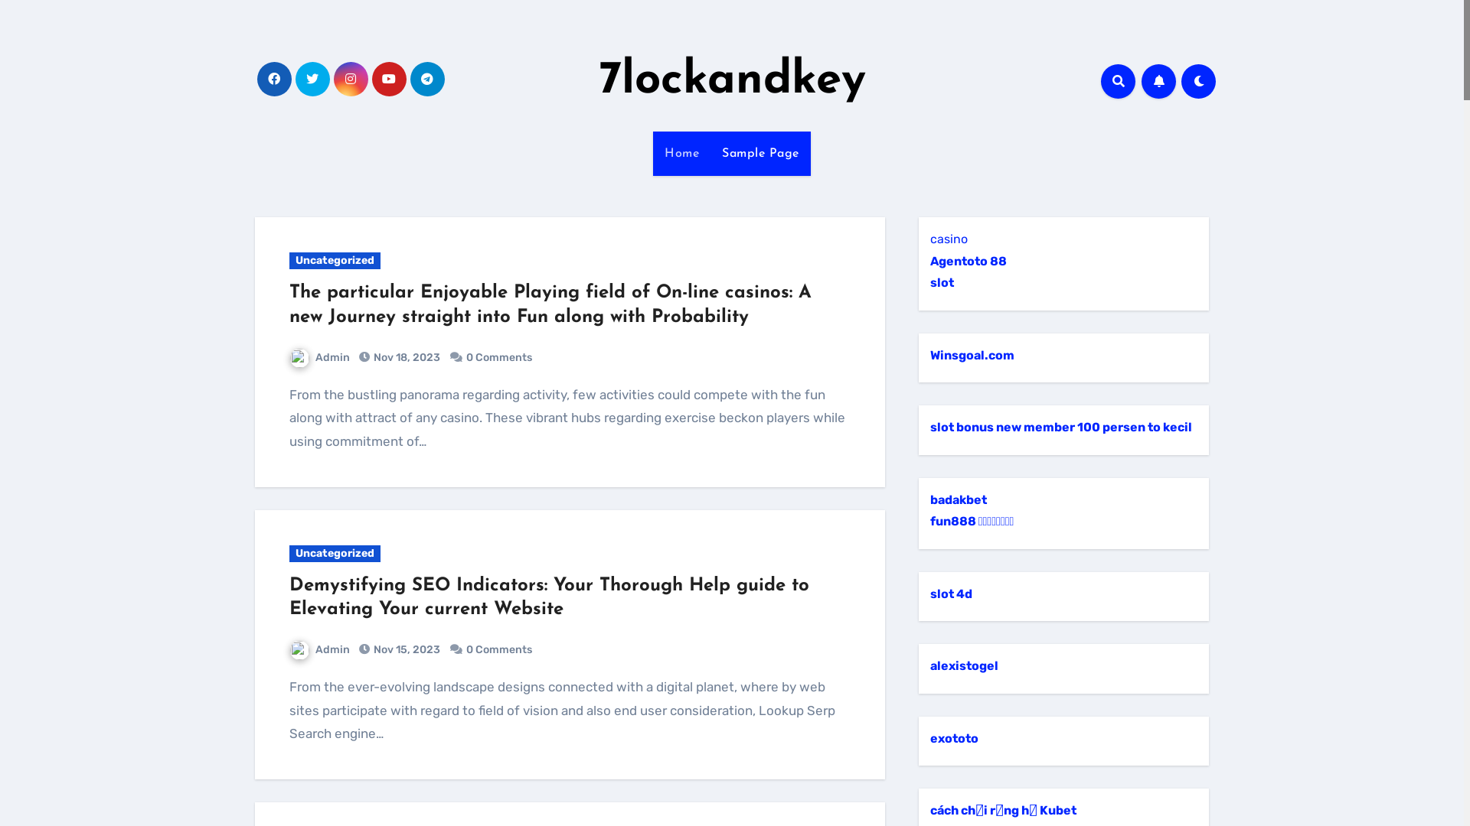 The height and width of the screenshot is (826, 1470). I want to click on slot bonus new member 100 persen to kecil, so click(1061, 427).